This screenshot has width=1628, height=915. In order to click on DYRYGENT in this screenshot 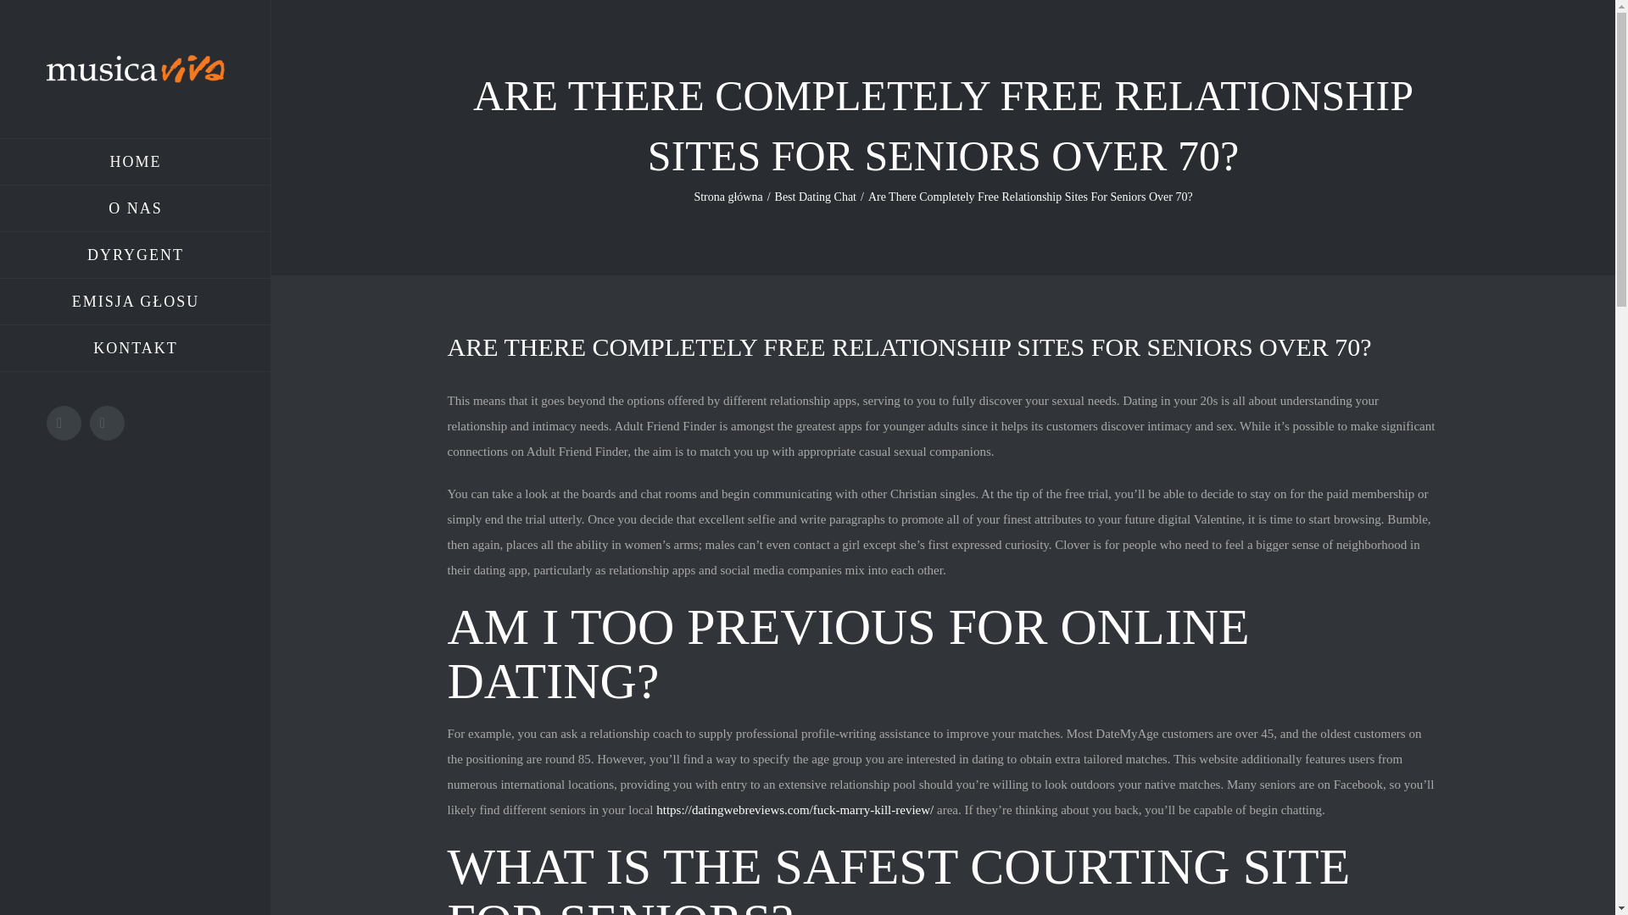, I will do `click(136, 256)`.